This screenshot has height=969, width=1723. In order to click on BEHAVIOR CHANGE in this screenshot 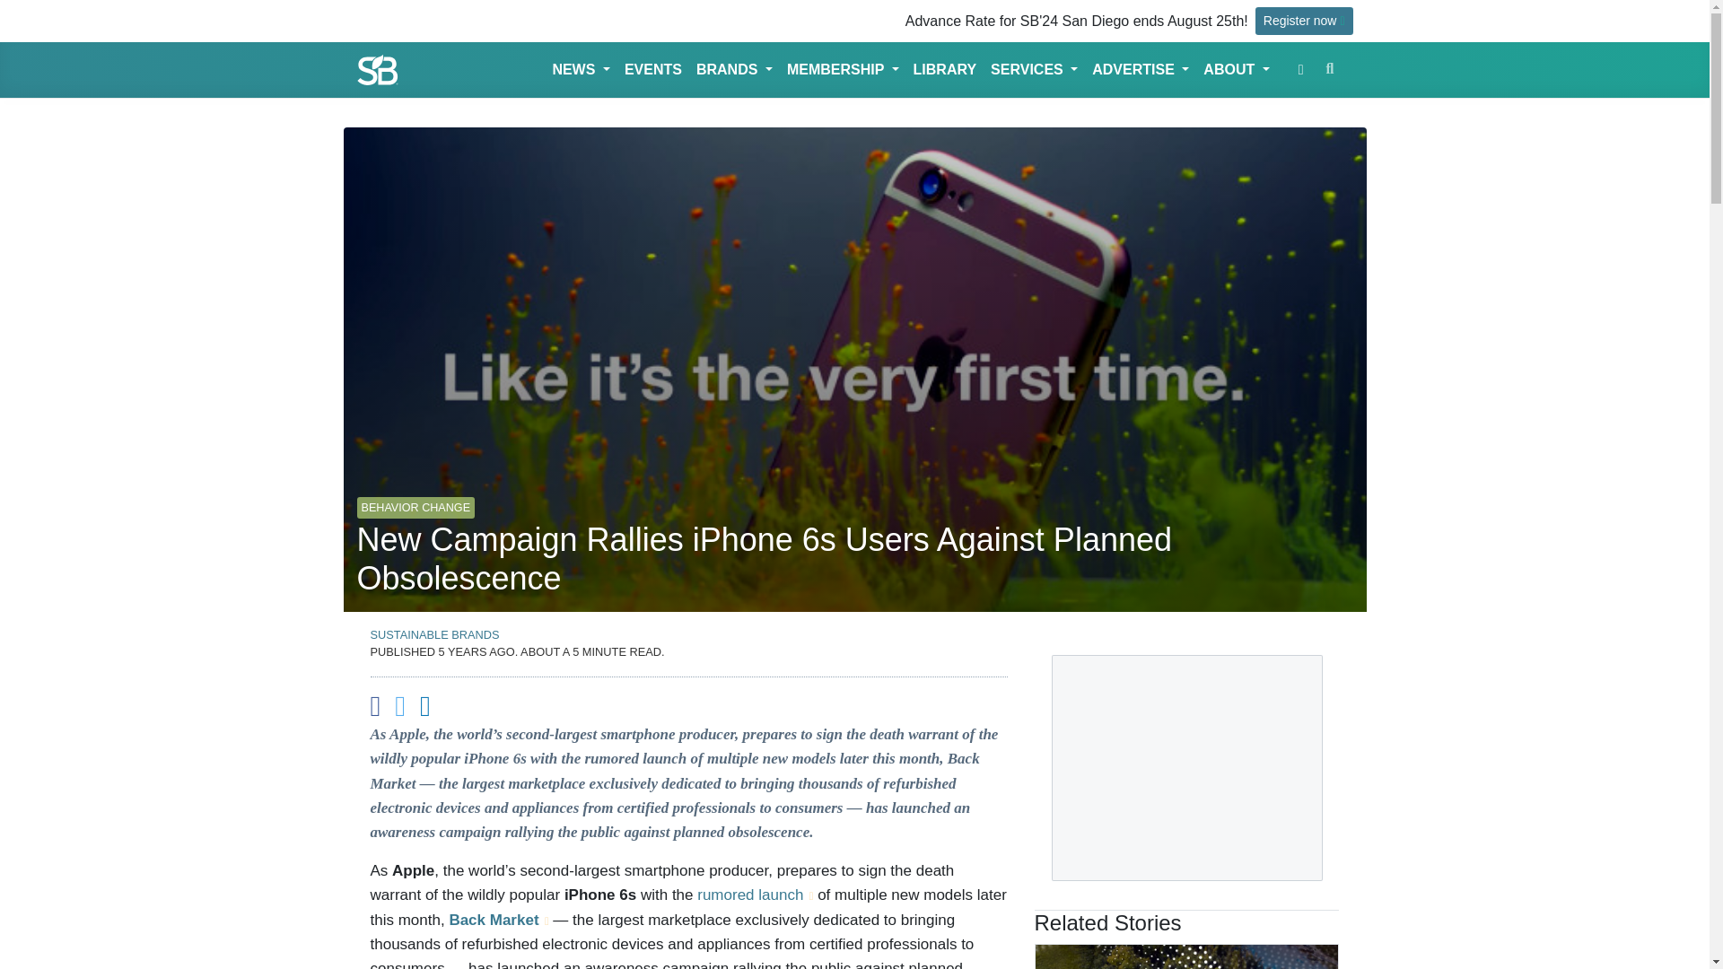, I will do `click(415, 499)`.